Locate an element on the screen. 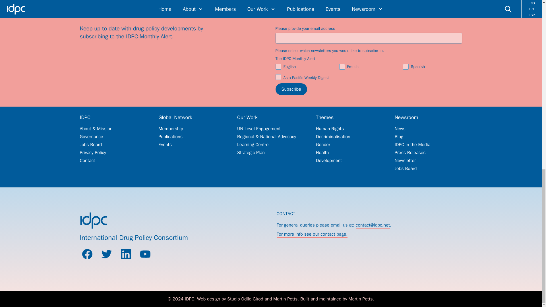 This screenshot has width=546, height=307. Gender is located at coordinates (349, 144).